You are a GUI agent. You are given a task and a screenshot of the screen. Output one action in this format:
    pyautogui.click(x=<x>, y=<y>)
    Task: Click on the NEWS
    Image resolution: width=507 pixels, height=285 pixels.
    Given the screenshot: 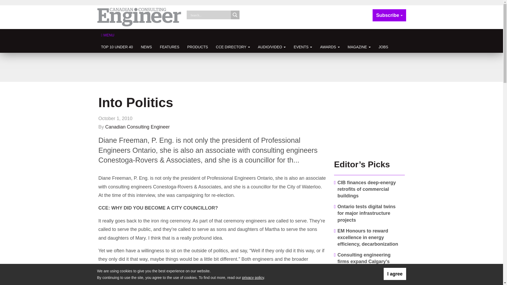 What is the action you would take?
    pyautogui.click(x=146, y=47)
    